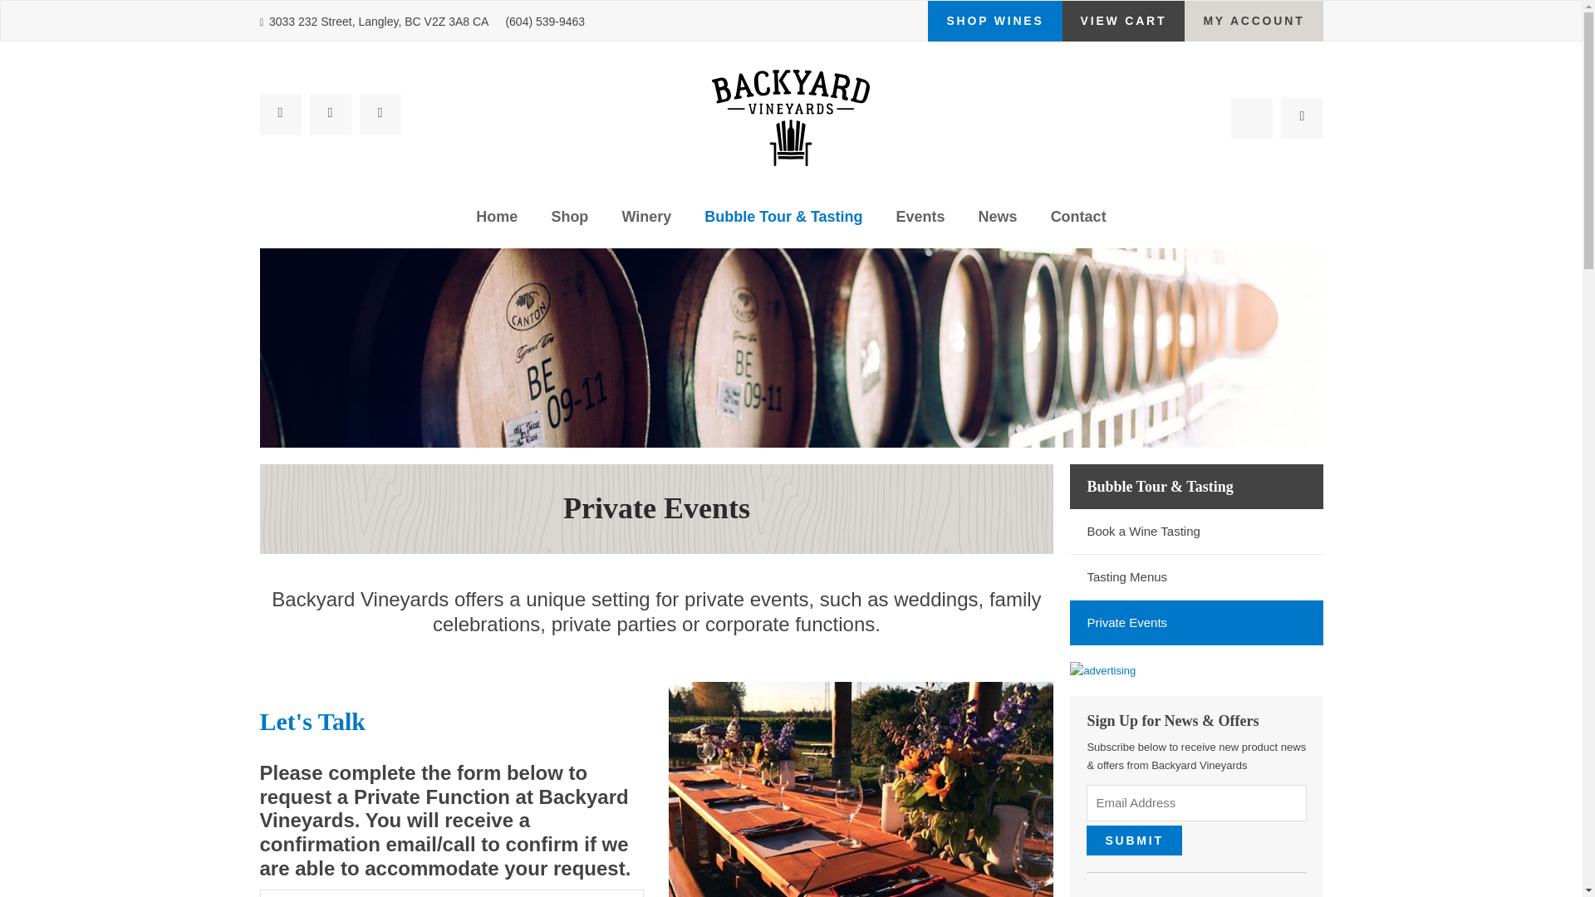  Describe the element at coordinates (995, 22) in the screenshot. I see `SHOP WINES` at that location.